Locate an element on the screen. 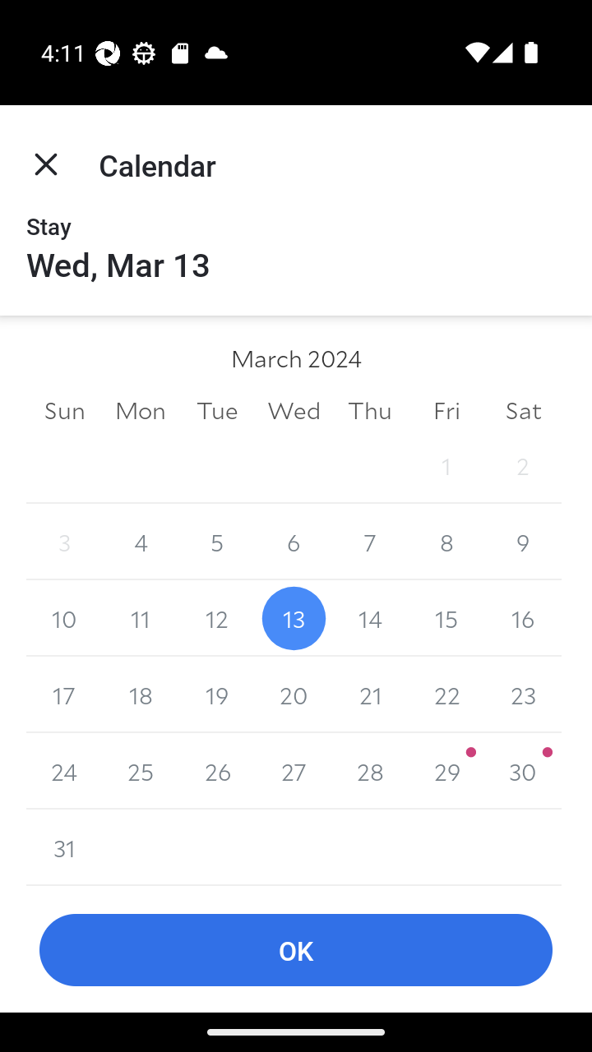 Image resolution: width=592 pixels, height=1052 pixels. 14 14 March 2024 is located at coordinates (370, 618).